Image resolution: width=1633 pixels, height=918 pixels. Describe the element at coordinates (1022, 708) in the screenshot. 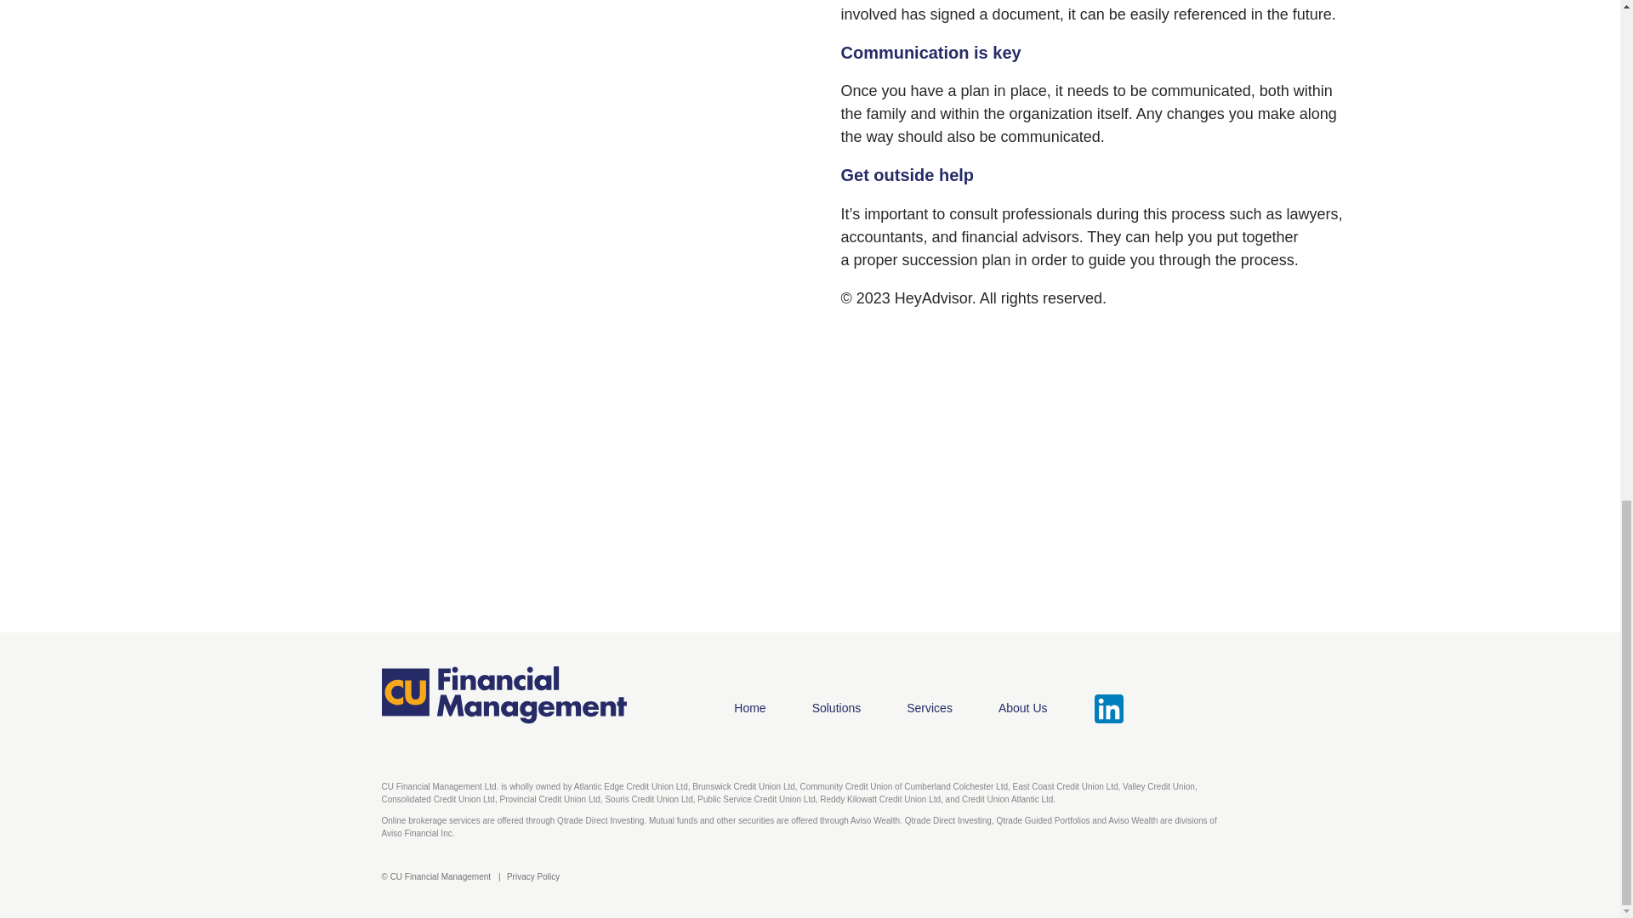

I see `About Us` at that location.